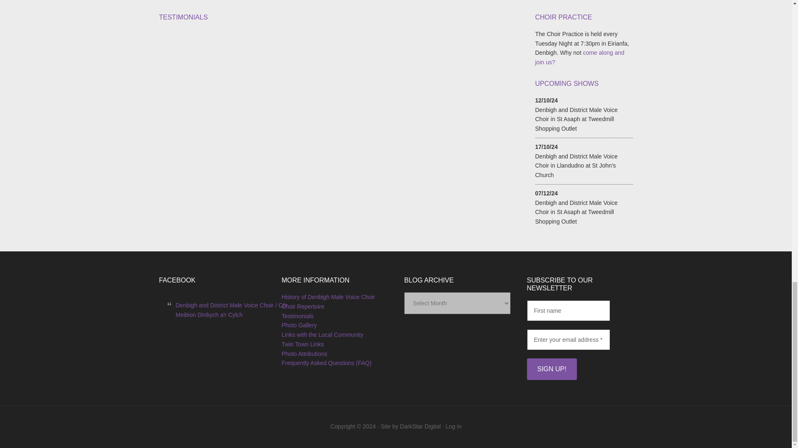 This screenshot has height=448, width=798. Describe the element at coordinates (303, 307) in the screenshot. I see `Choir Repertoire` at that location.